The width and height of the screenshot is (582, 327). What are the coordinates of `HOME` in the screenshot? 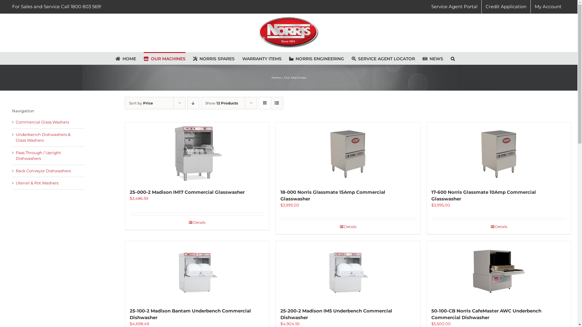 It's located at (125, 58).